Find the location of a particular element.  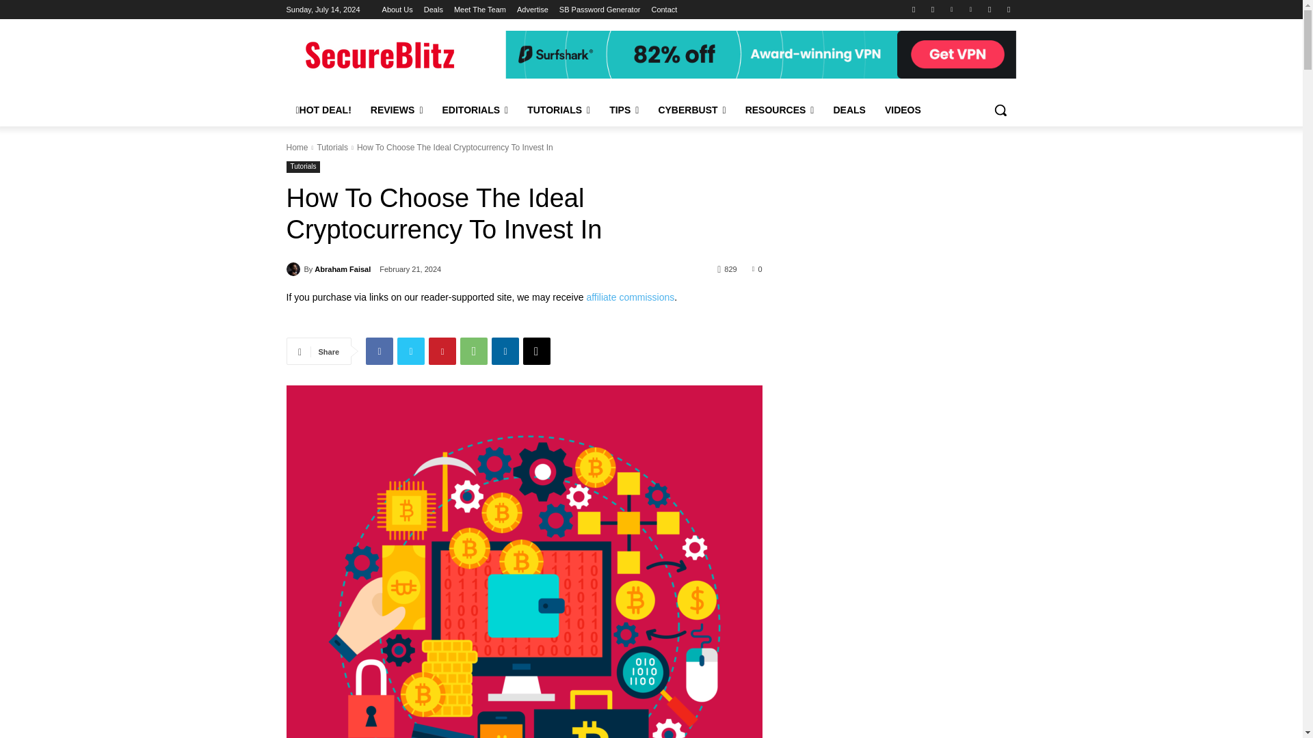

Facebook is located at coordinates (914, 9).